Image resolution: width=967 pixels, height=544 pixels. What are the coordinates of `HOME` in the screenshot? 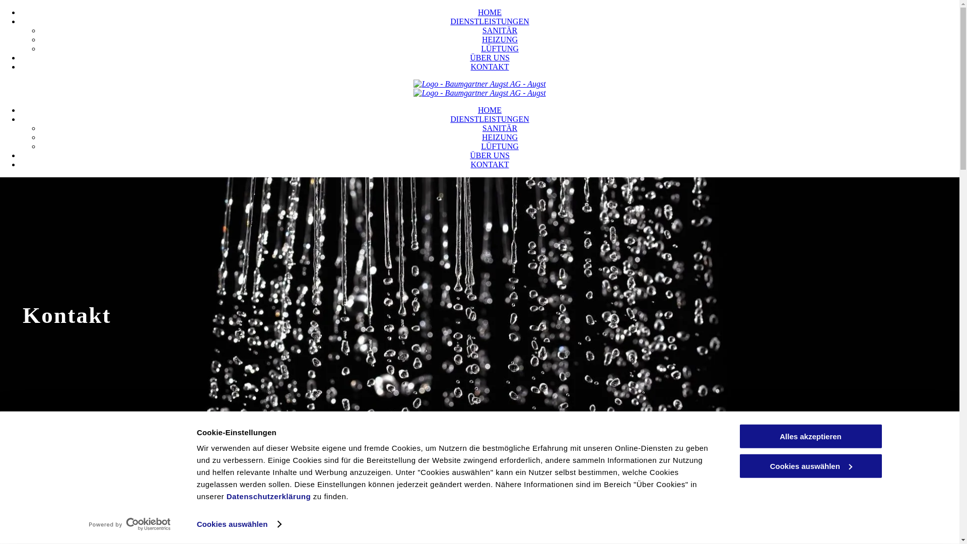 It's located at (490, 110).